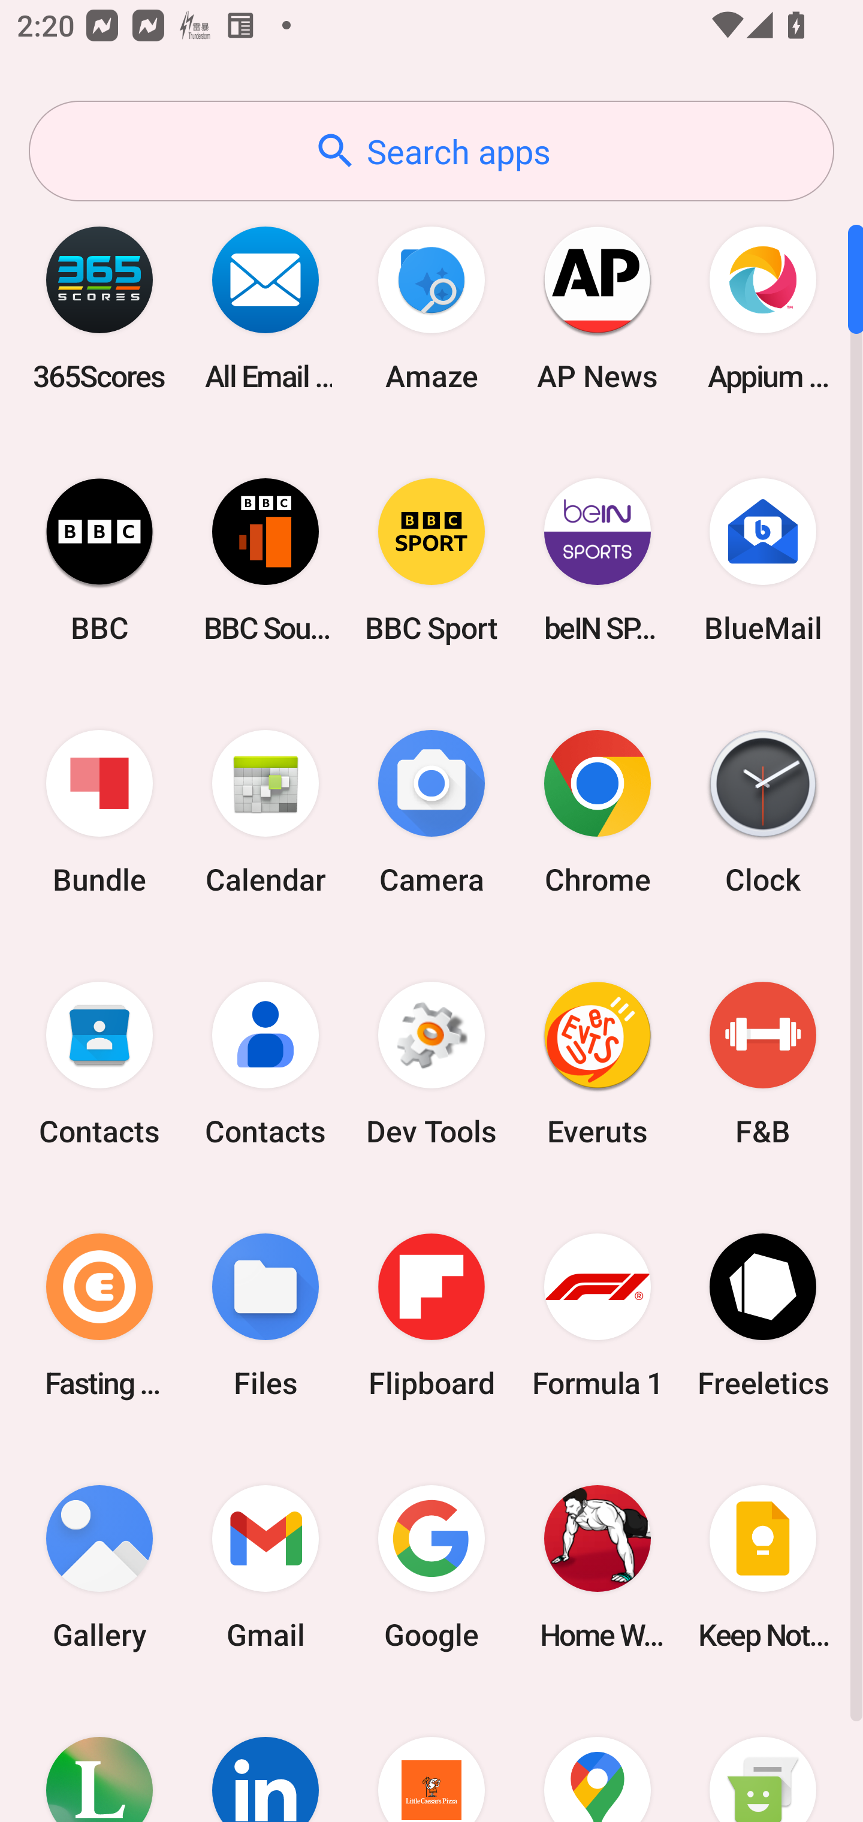  What do you see at coordinates (99, 1064) in the screenshot?
I see `Contacts` at bounding box center [99, 1064].